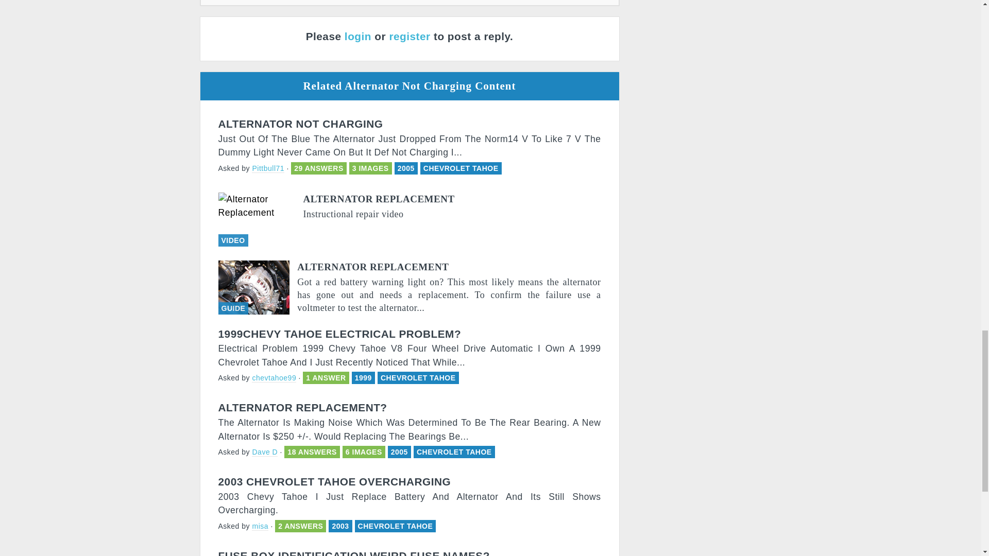 Image resolution: width=989 pixels, height=556 pixels. Describe the element at coordinates (274, 378) in the screenshot. I see `chevtahoe99` at that location.